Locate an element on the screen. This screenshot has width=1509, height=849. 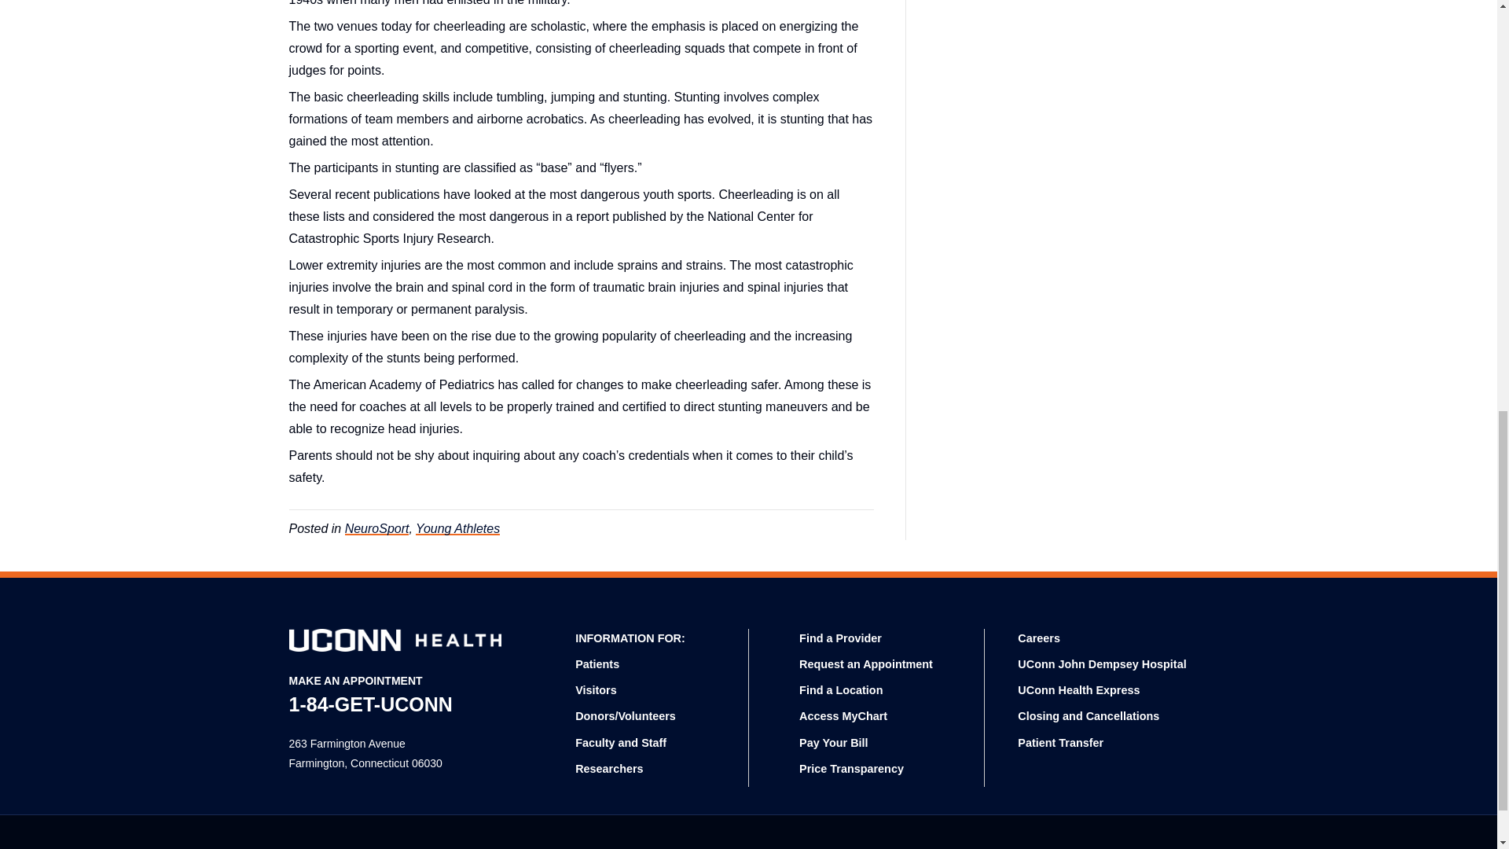
NeuroSport is located at coordinates (377, 528).